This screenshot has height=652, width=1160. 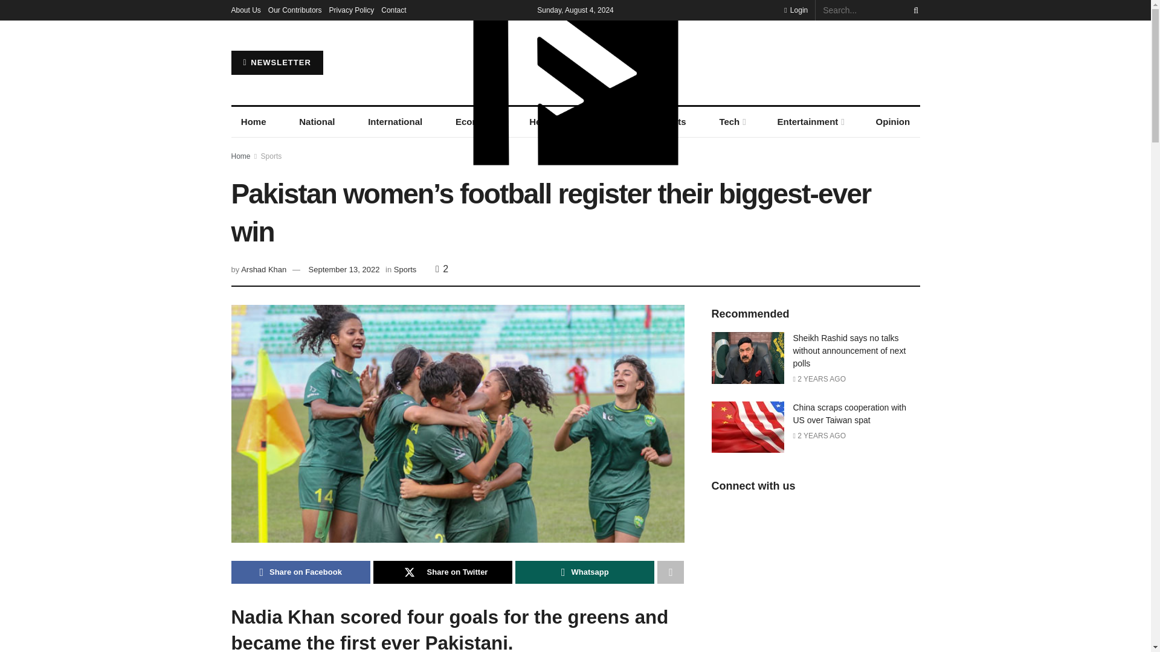 What do you see at coordinates (394, 10) in the screenshot?
I see `Contact` at bounding box center [394, 10].